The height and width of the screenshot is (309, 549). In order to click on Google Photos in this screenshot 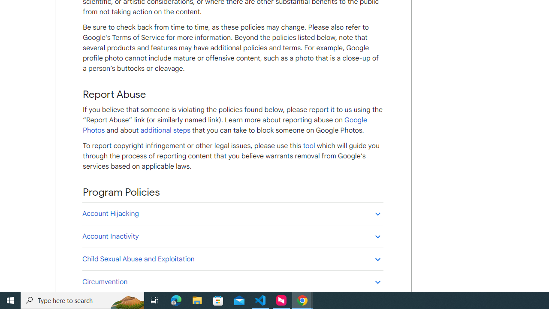, I will do `click(225, 125)`.